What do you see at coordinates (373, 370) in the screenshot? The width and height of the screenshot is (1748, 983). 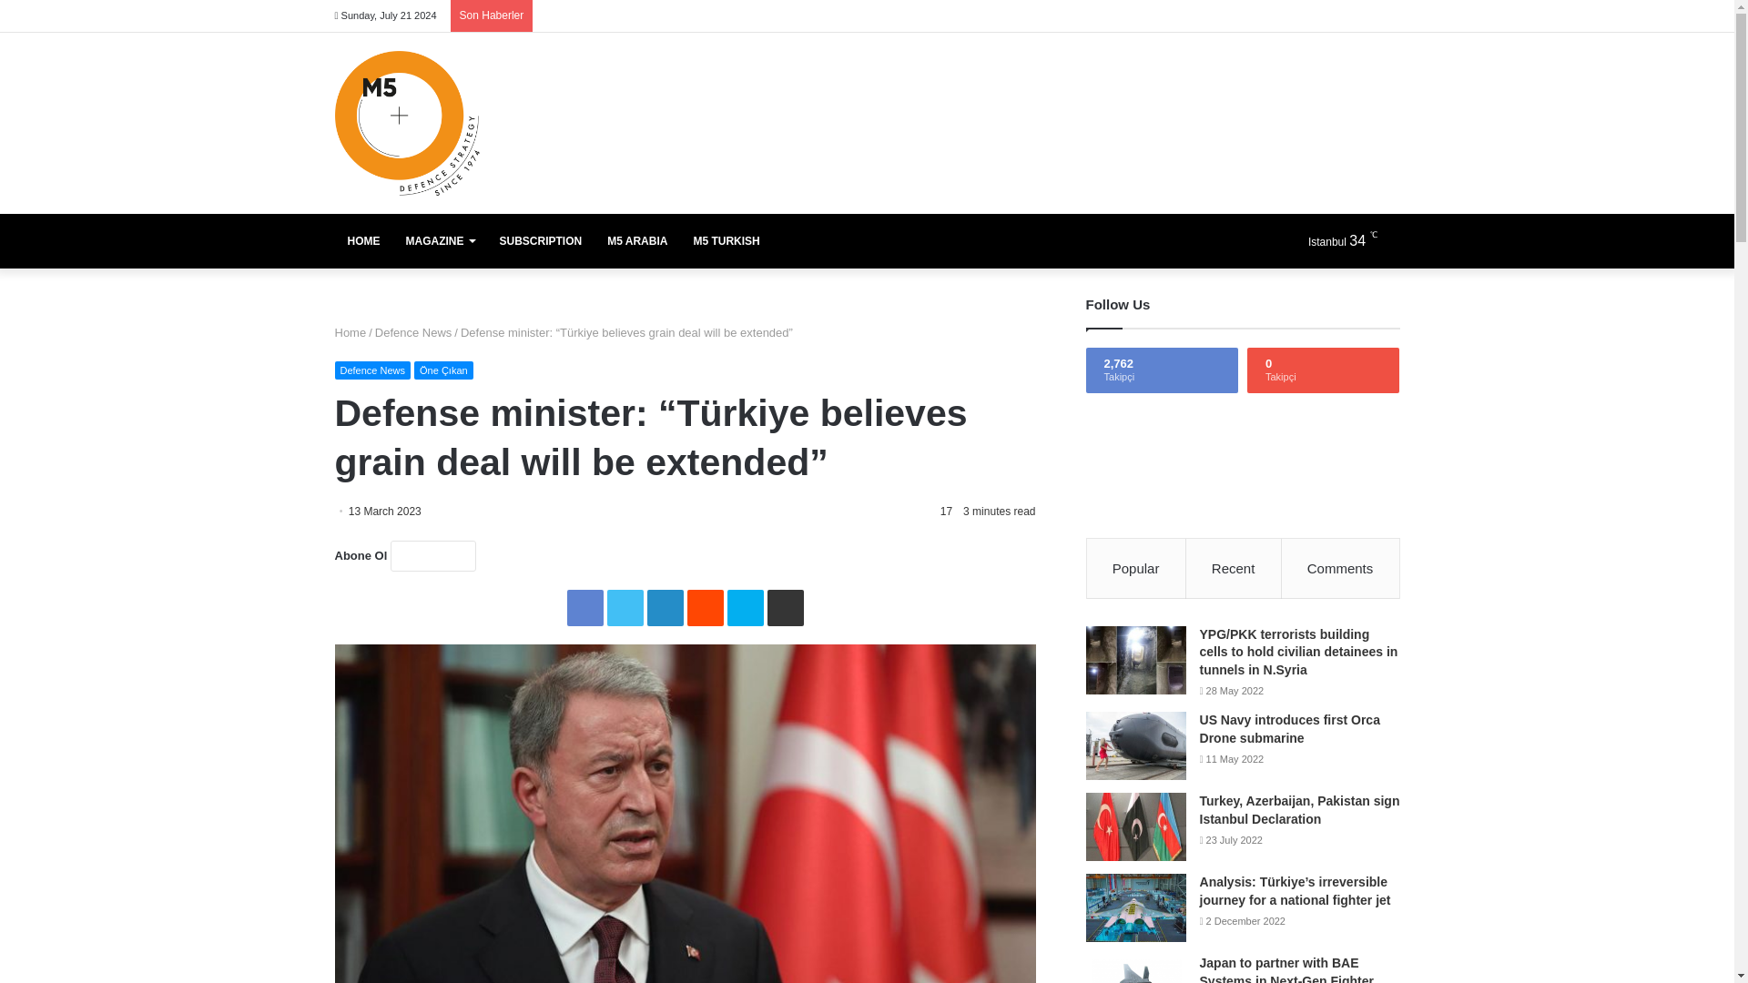 I see `Defence News` at bounding box center [373, 370].